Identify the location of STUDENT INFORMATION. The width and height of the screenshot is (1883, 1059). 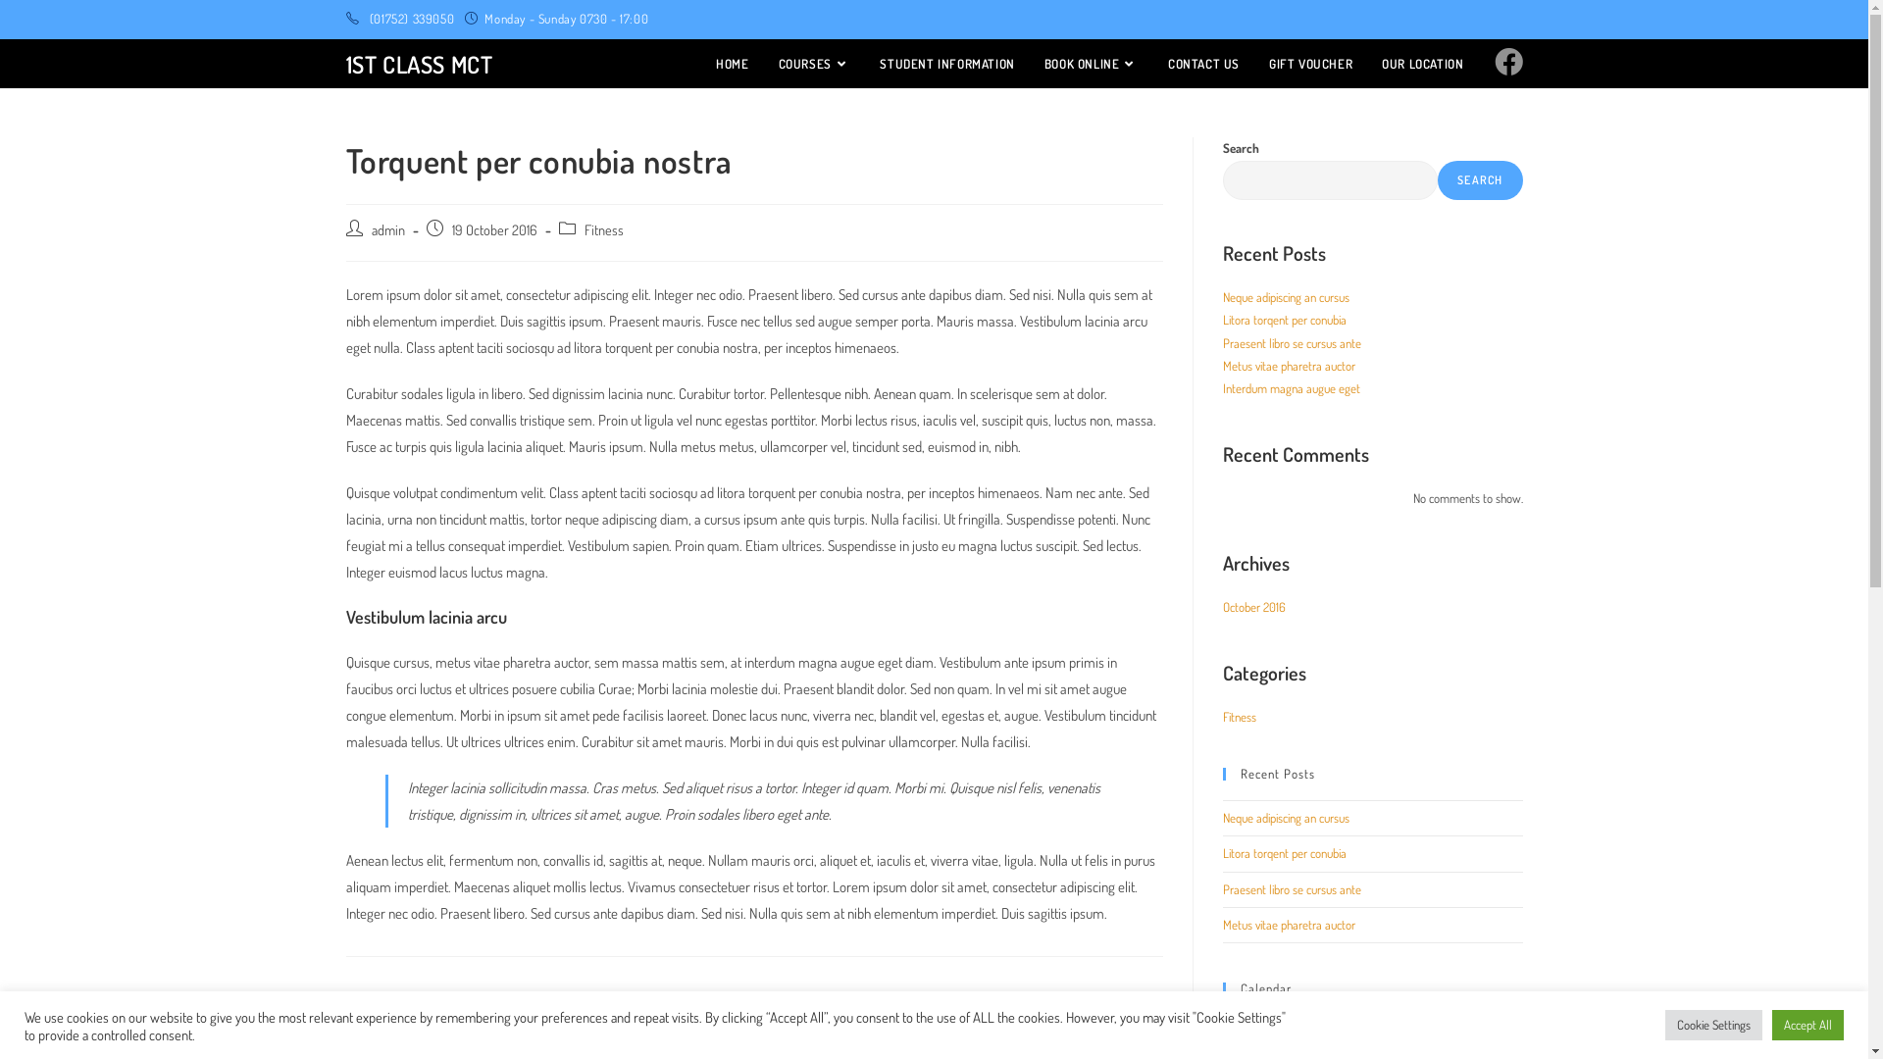
(947, 64).